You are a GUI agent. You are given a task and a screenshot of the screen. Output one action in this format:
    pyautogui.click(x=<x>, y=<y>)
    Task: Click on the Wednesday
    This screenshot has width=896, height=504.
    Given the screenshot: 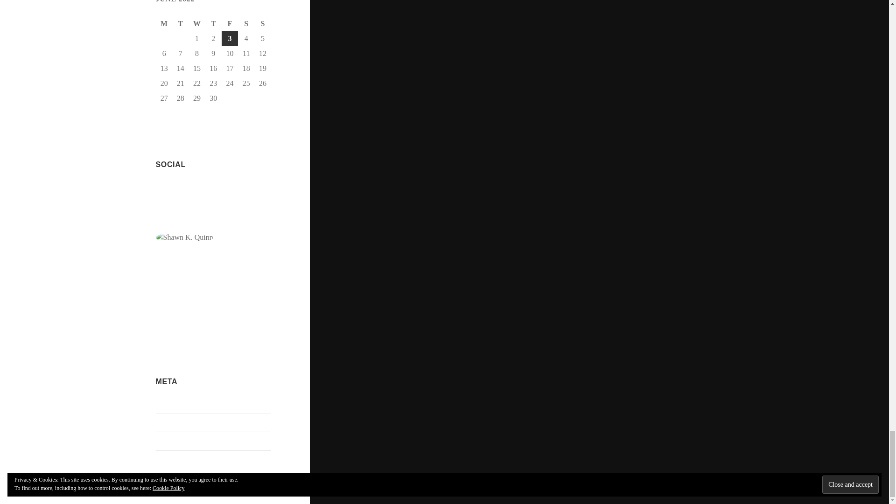 What is the action you would take?
    pyautogui.click(x=197, y=23)
    